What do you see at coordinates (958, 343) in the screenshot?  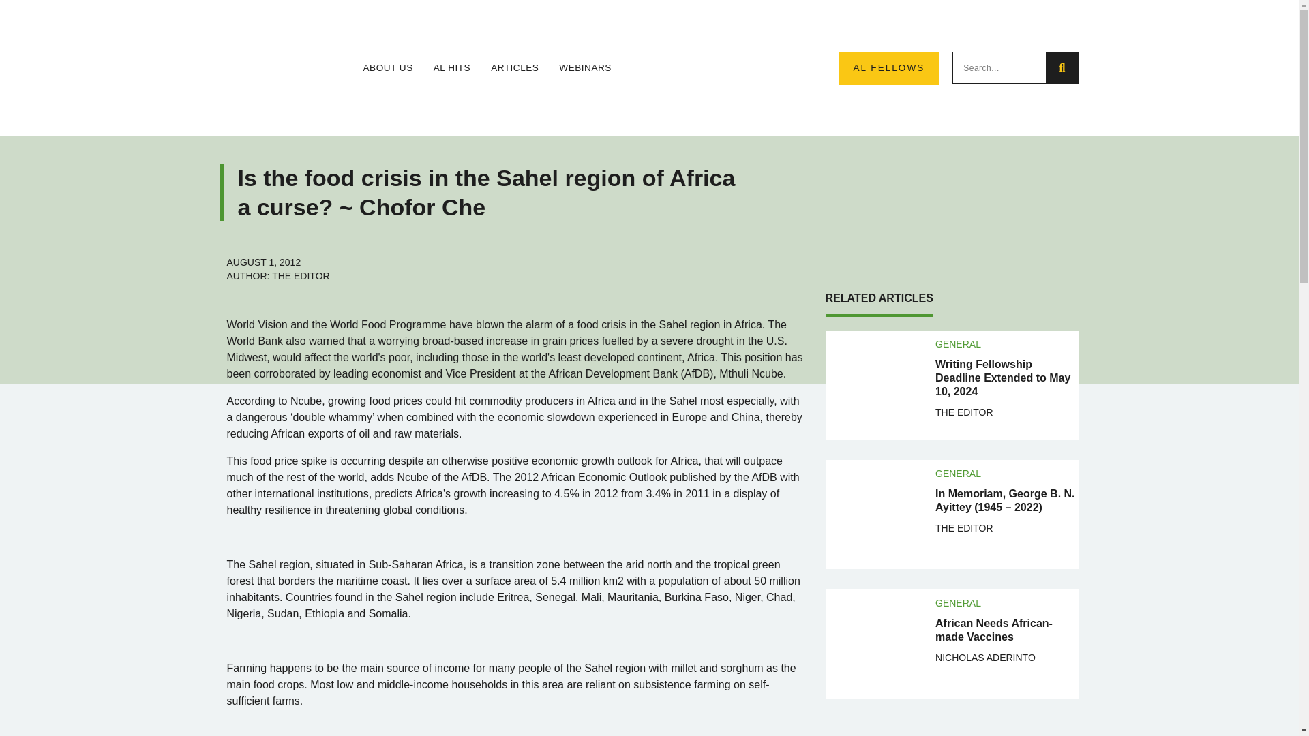 I see `GENERAL` at bounding box center [958, 343].